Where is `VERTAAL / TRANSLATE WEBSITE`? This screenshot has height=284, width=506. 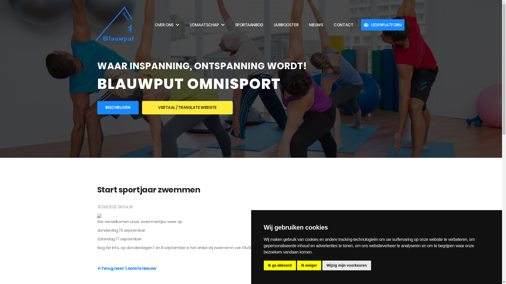 VERTAAL / TRANSLATE WEBSITE is located at coordinates (187, 108).